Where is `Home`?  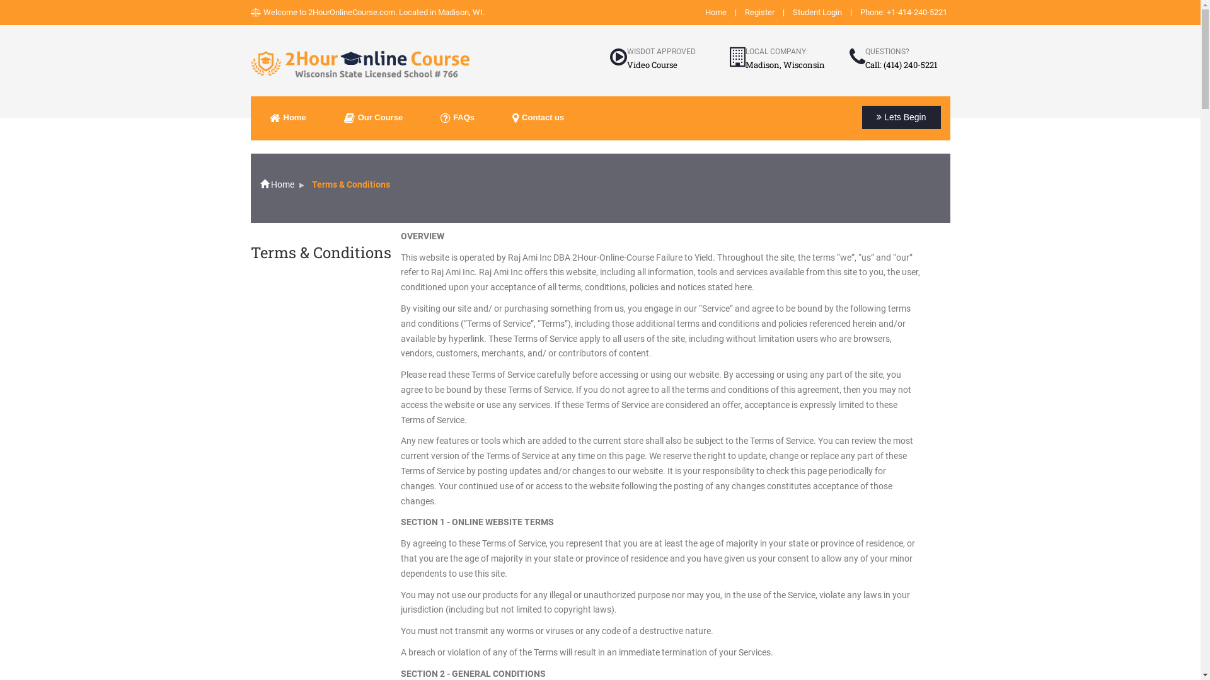 Home is located at coordinates (715, 13).